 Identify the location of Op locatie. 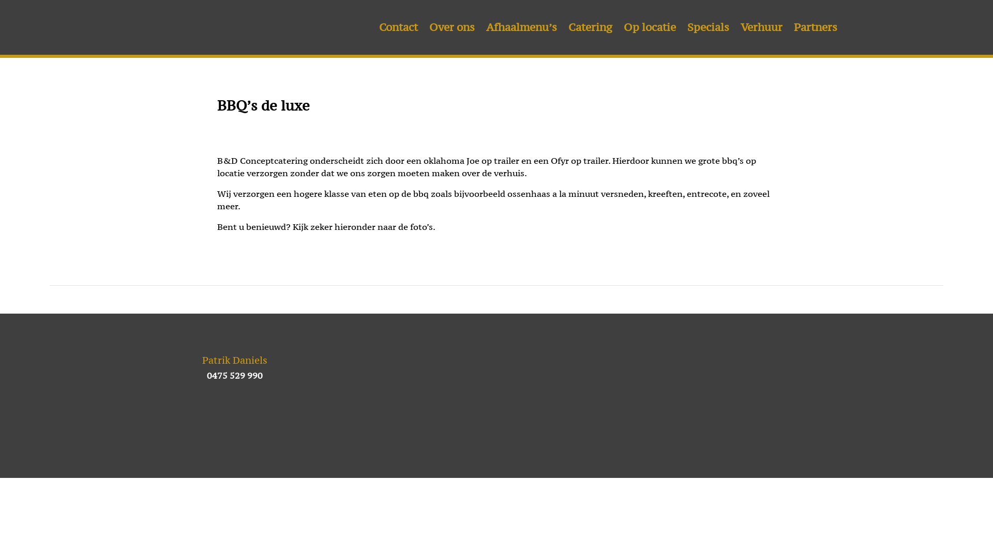
(650, 29).